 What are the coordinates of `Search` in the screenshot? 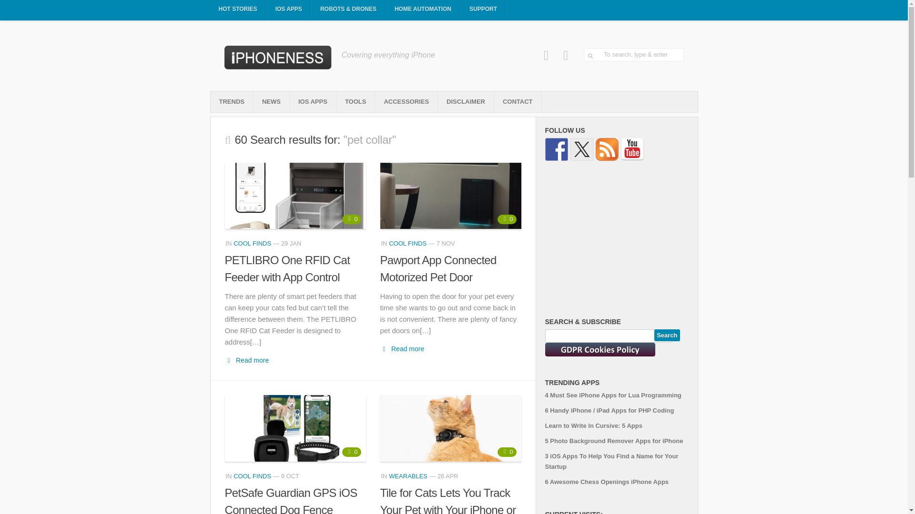 It's located at (667, 335).